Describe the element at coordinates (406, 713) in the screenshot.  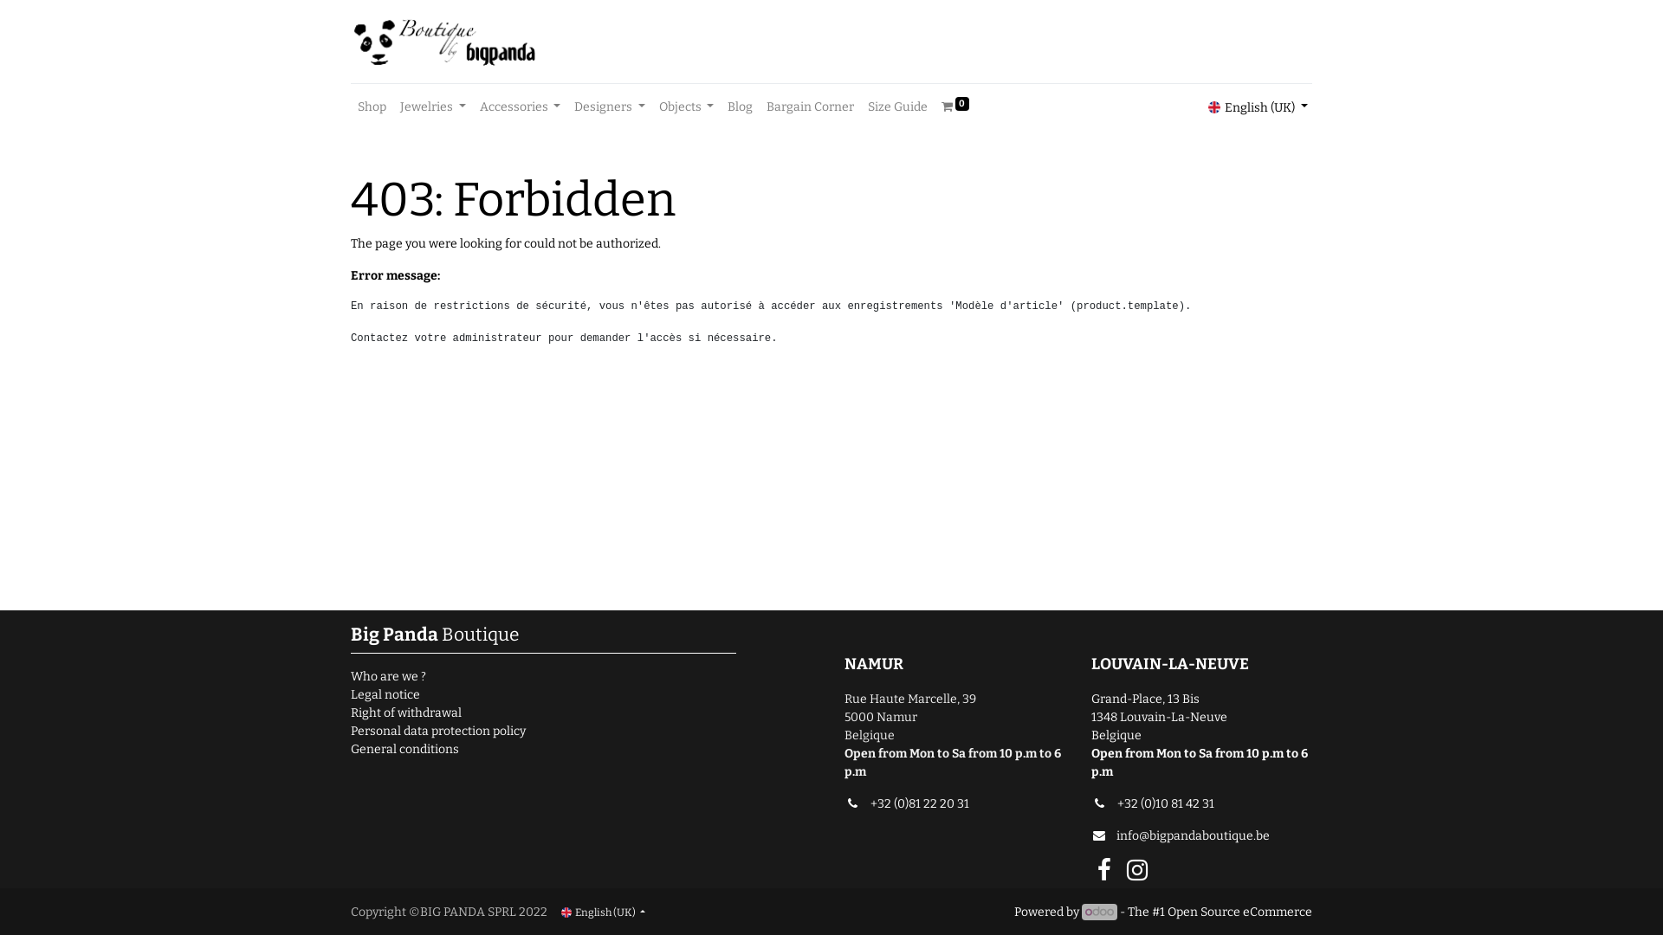
I see `Right of withdrawal` at that location.